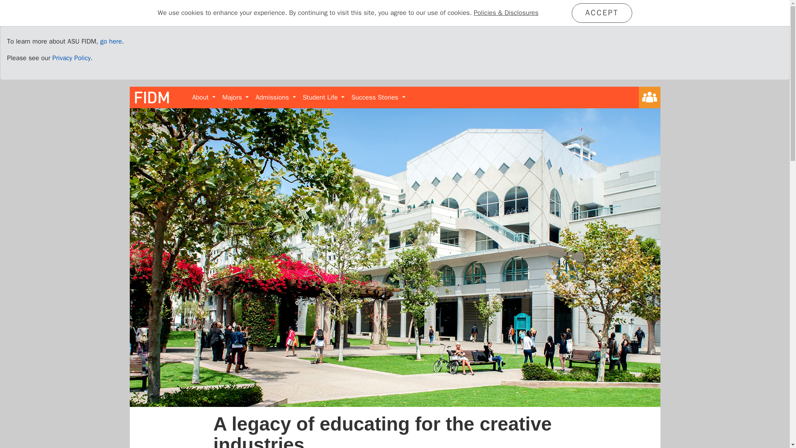 Image resolution: width=796 pixels, height=448 pixels. I want to click on Majors, so click(235, 97).